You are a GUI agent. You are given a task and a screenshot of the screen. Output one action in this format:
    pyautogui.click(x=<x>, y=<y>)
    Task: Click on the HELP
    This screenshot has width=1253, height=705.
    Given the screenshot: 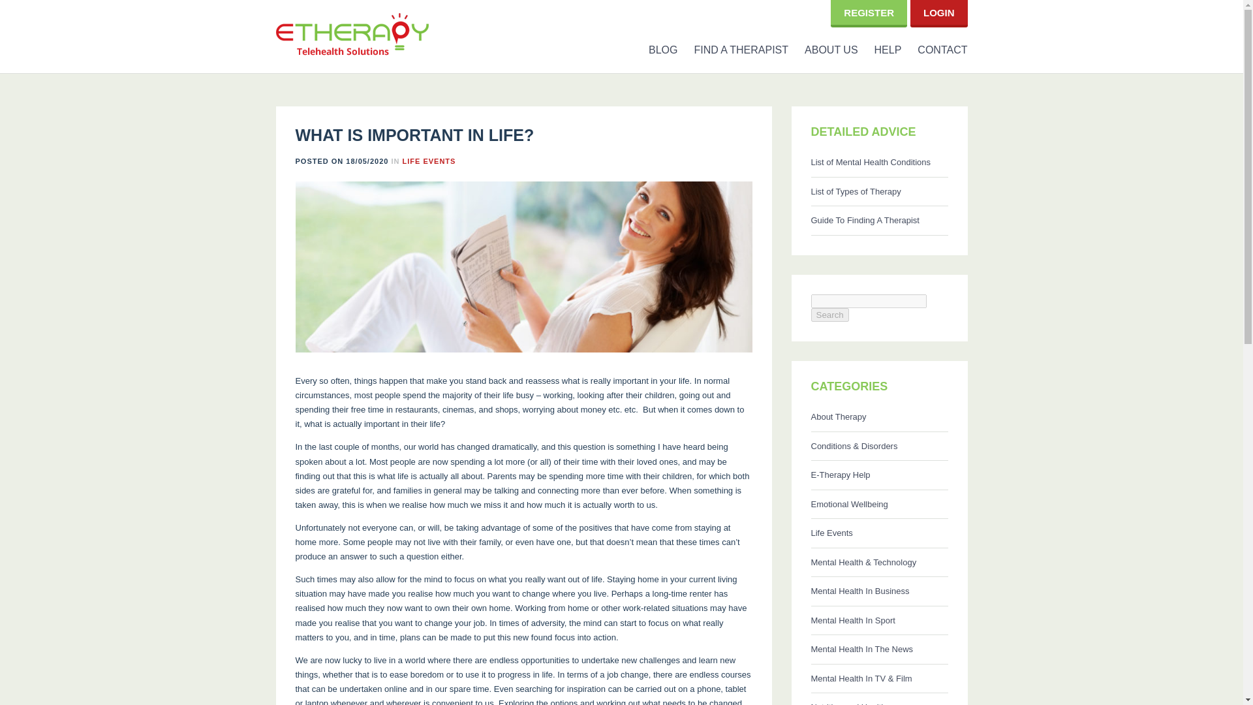 What is the action you would take?
    pyautogui.click(x=880, y=50)
    